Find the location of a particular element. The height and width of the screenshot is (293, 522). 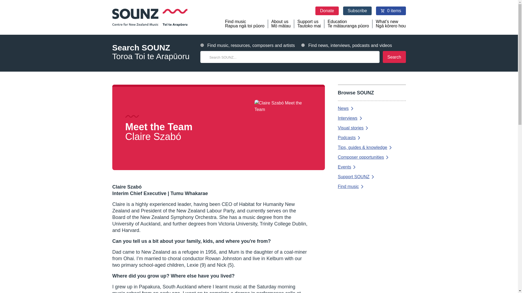

News is located at coordinates (391, 11).